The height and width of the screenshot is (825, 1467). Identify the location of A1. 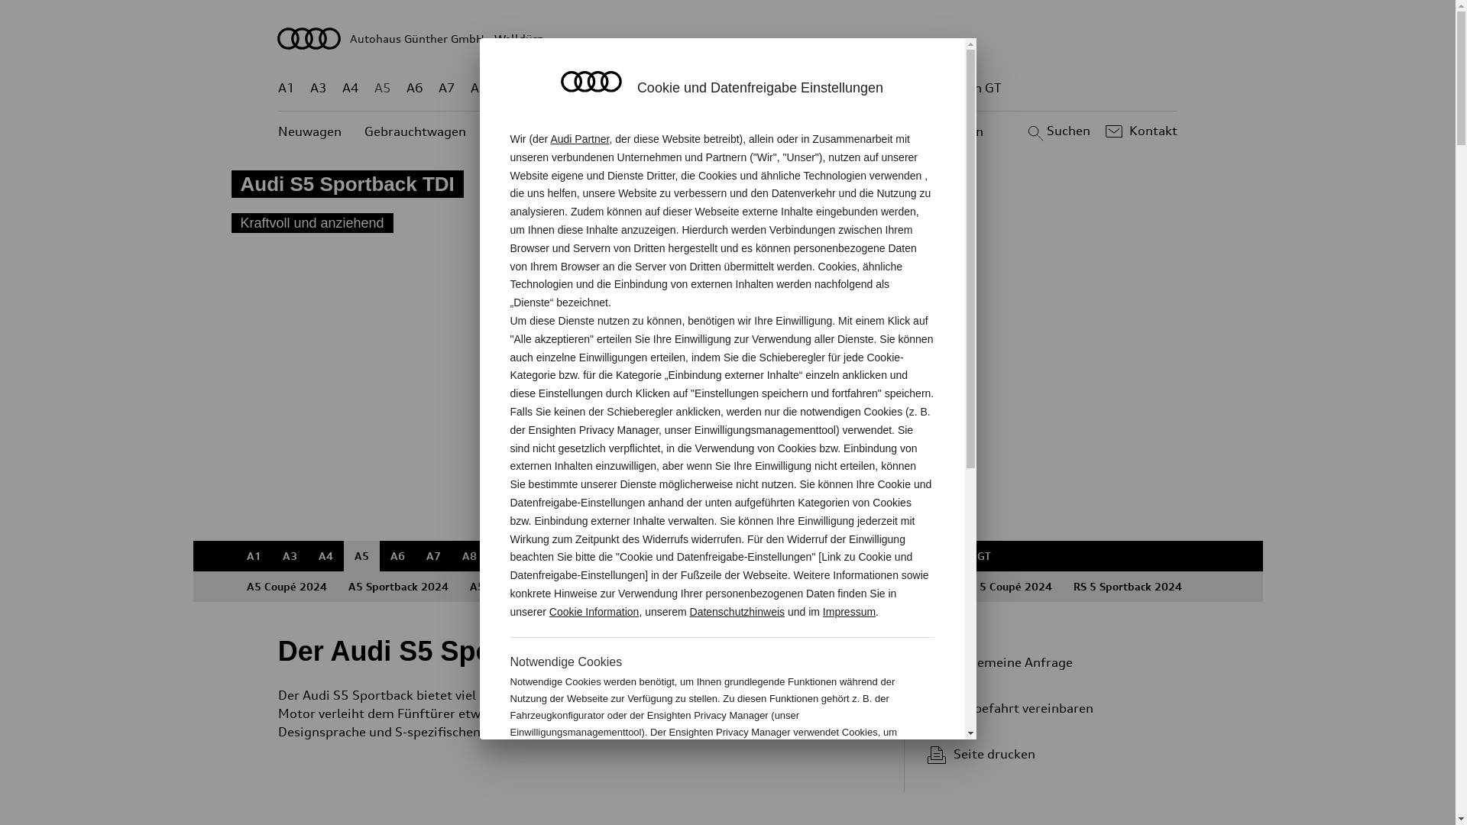
(287, 89).